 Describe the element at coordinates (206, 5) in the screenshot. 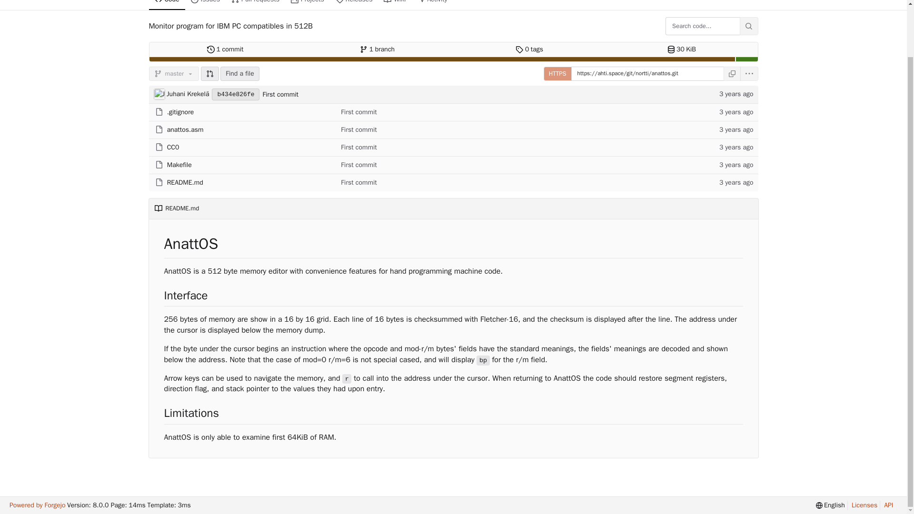

I see `Pull requests` at that location.